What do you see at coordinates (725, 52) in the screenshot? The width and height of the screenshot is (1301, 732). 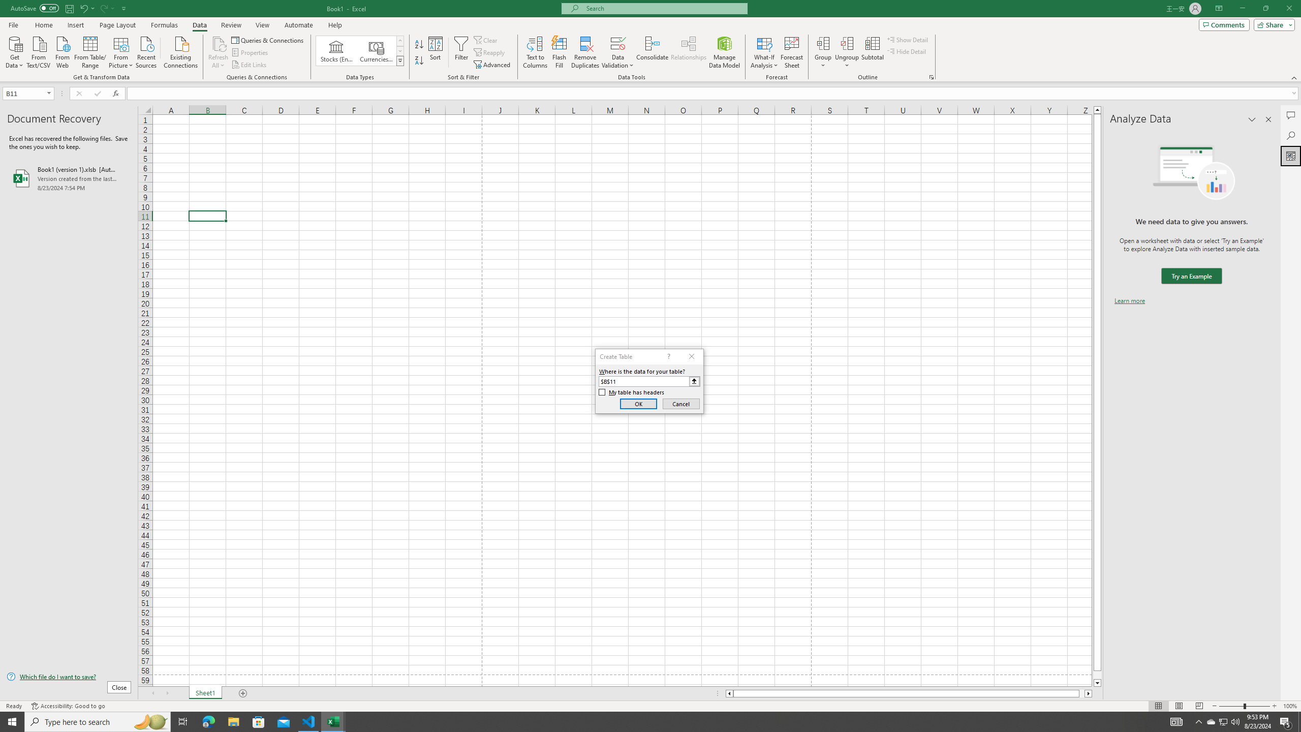 I see `Manage Data Model` at bounding box center [725, 52].